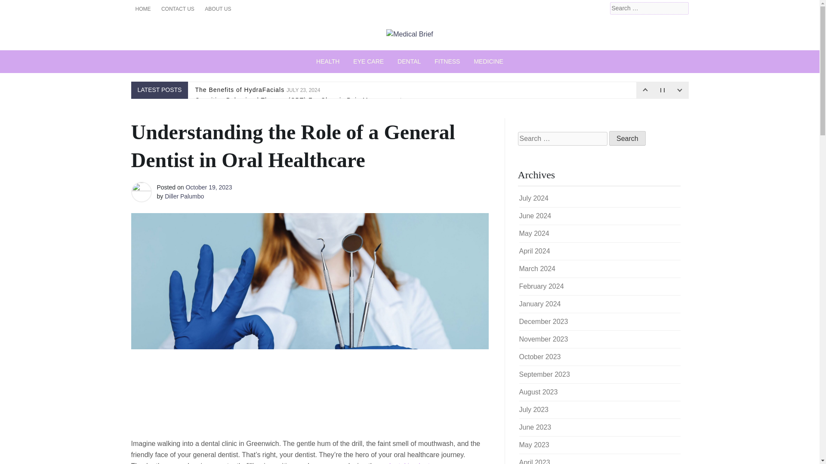 The image size is (826, 464). What do you see at coordinates (541, 286) in the screenshot?
I see `February 2024` at bounding box center [541, 286].